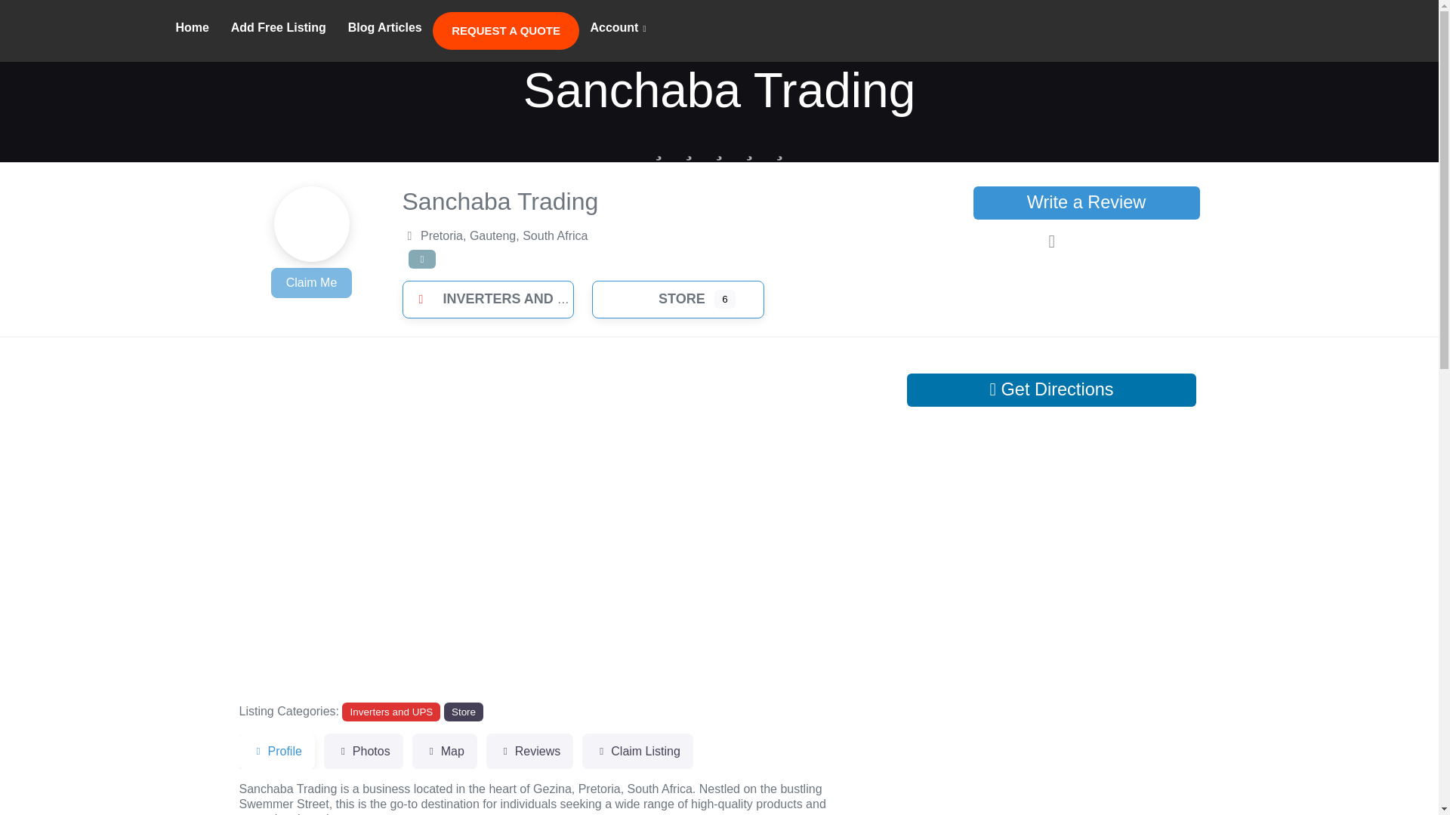  I want to click on INVERTERS AND UPS, so click(495, 299).